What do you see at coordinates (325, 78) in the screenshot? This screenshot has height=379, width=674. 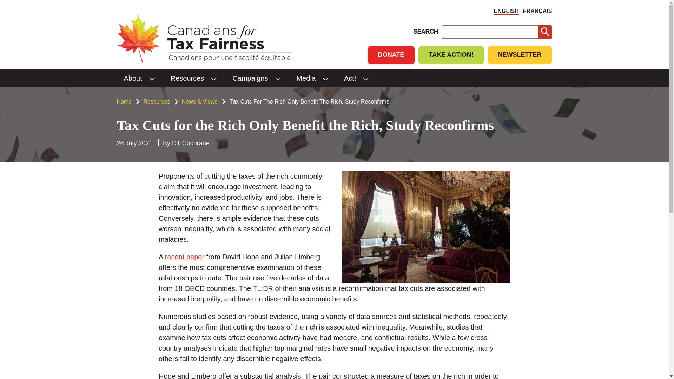 I see `MEDIA SUBMENU` at bounding box center [325, 78].